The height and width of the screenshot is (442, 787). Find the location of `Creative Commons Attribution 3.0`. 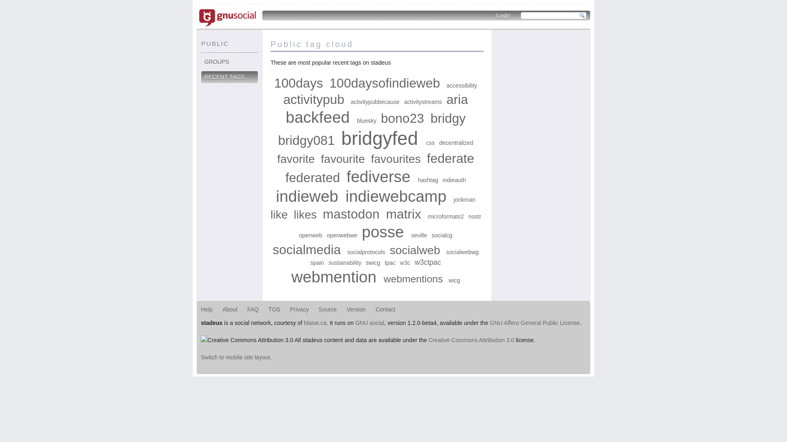

Creative Commons Attribution 3.0 is located at coordinates (471, 340).